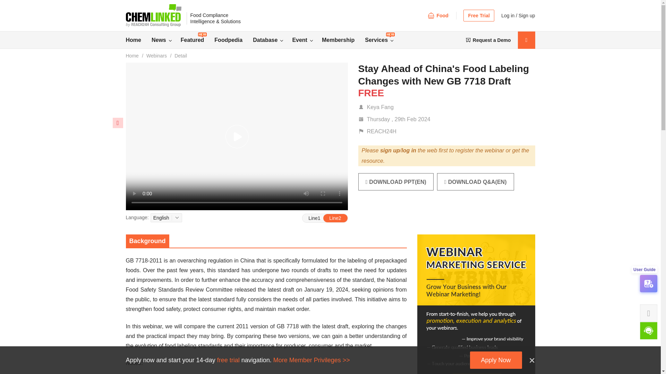 This screenshot has width=666, height=374. What do you see at coordinates (649, 283) in the screenshot?
I see `User Guide` at bounding box center [649, 283].